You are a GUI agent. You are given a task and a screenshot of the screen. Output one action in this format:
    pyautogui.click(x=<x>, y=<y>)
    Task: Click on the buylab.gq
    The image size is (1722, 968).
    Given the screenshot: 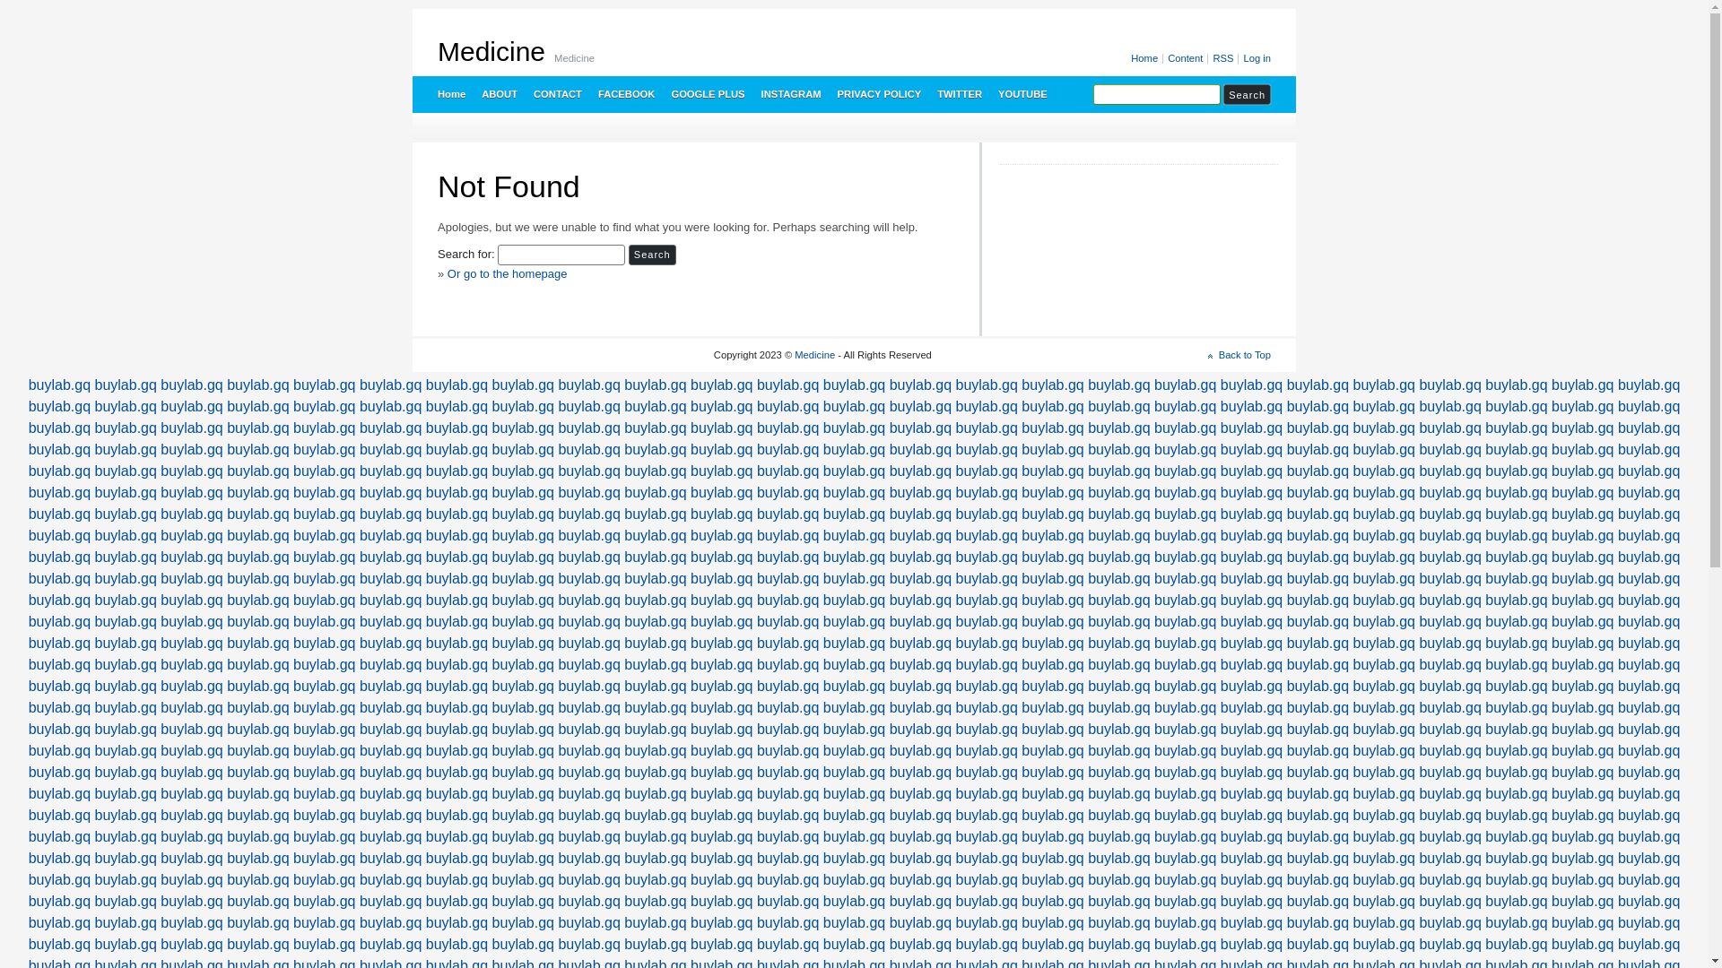 What is the action you would take?
    pyautogui.click(x=1582, y=816)
    